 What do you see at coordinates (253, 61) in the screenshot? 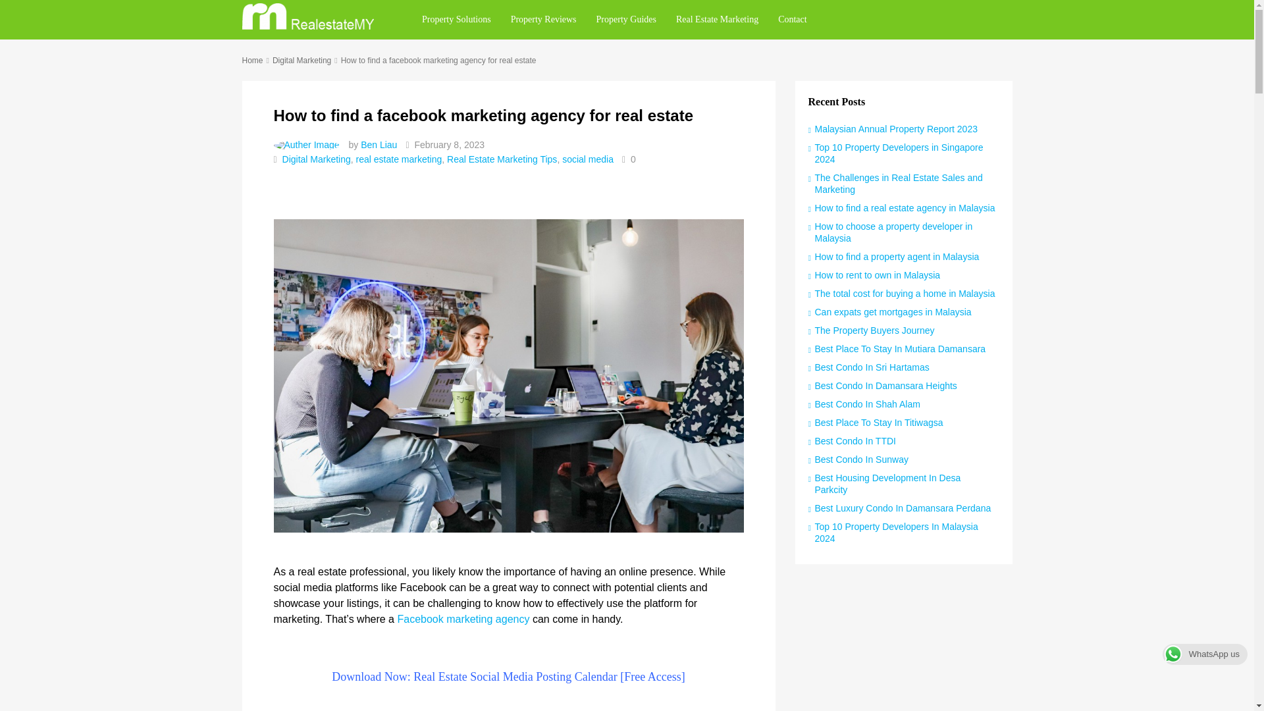
I see `Home` at bounding box center [253, 61].